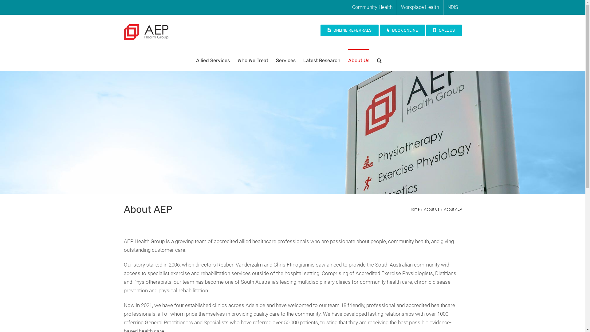 This screenshot has width=590, height=332. Describe the element at coordinates (444, 30) in the screenshot. I see `CALL US` at that location.